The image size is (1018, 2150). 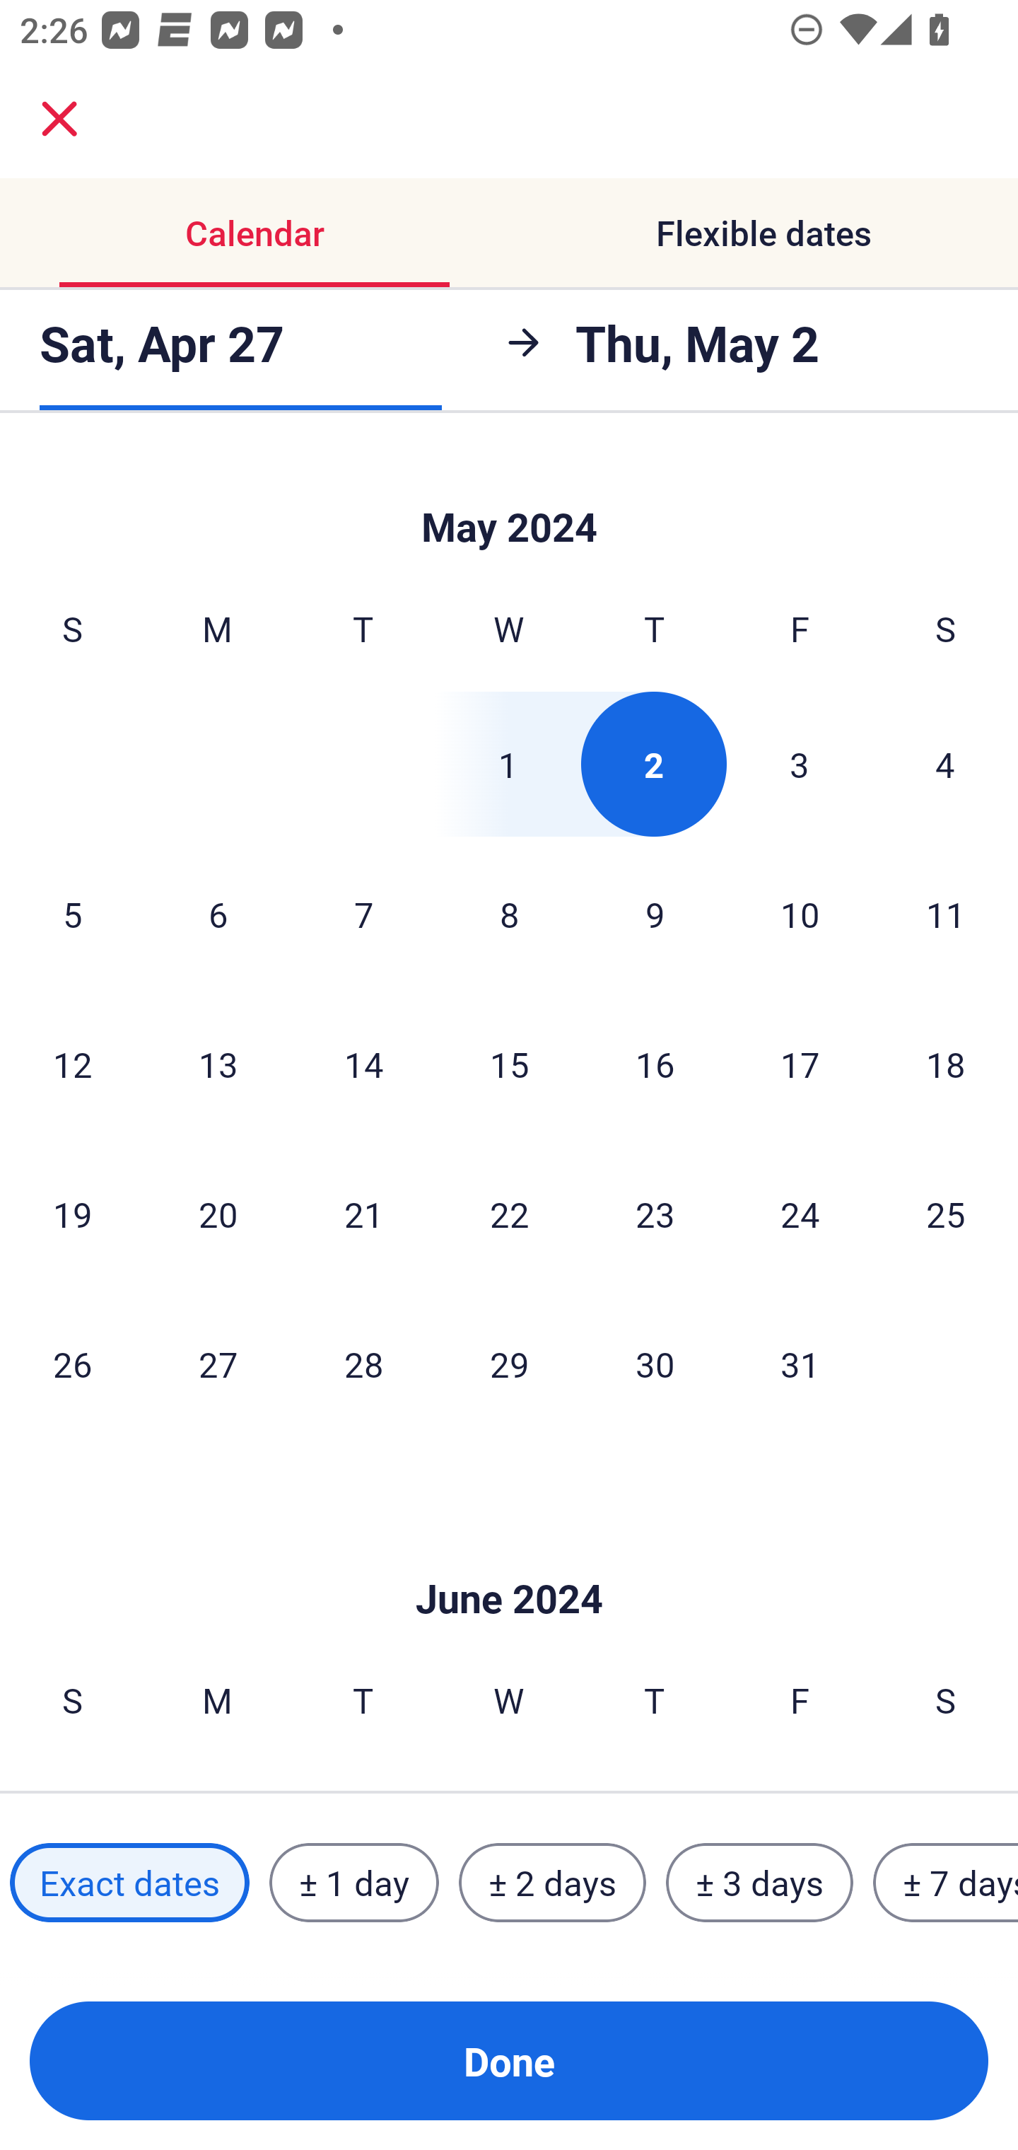 I want to click on 15 Wednesday, May 15, 2024, so click(x=509, y=1064).